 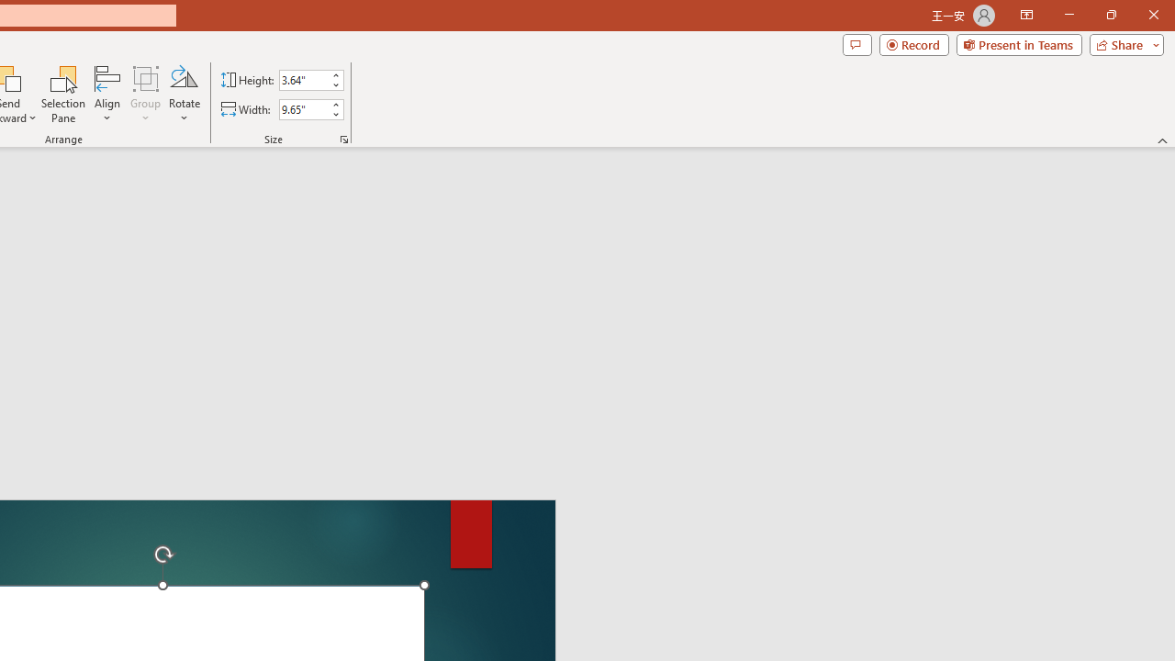 What do you see at coordinates (184, 94) in the screenshot?
I see `Rotate` at bounding box center [184, 94].